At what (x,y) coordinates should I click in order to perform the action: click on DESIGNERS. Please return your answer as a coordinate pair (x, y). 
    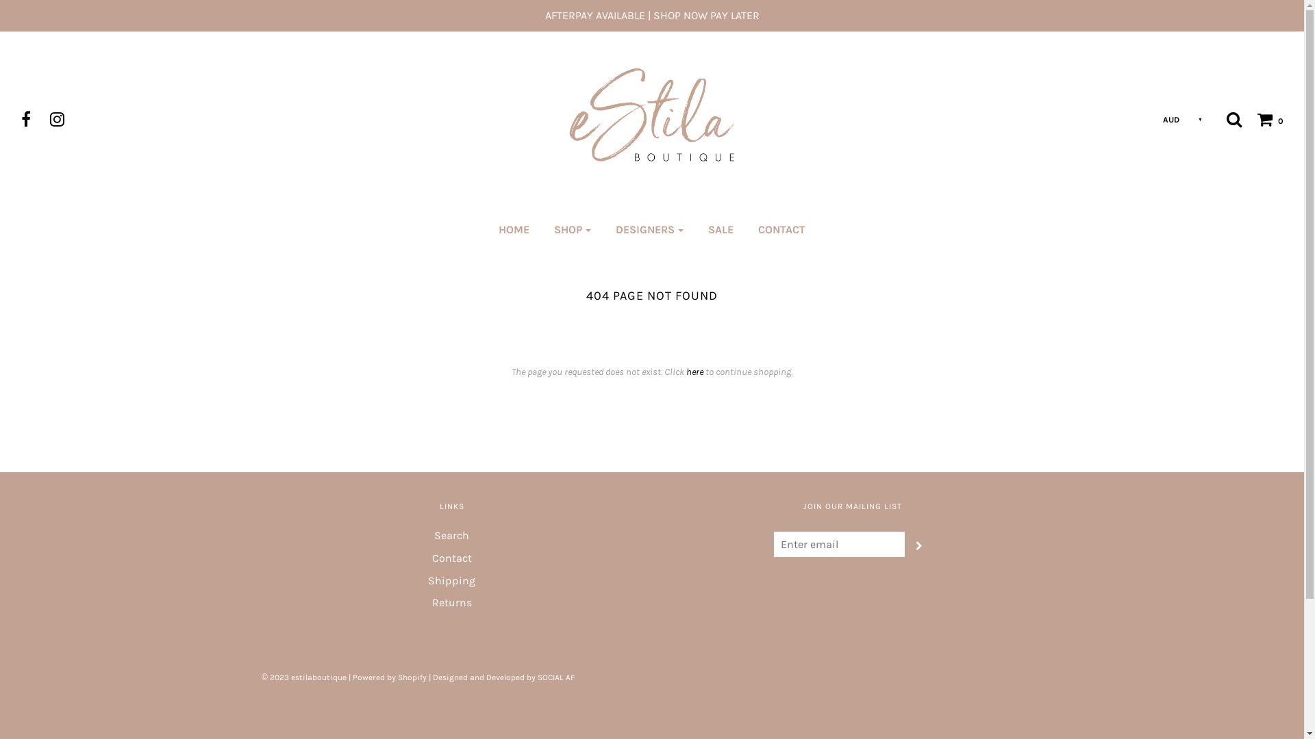
    Looking at the image, I should click on (649, 230).